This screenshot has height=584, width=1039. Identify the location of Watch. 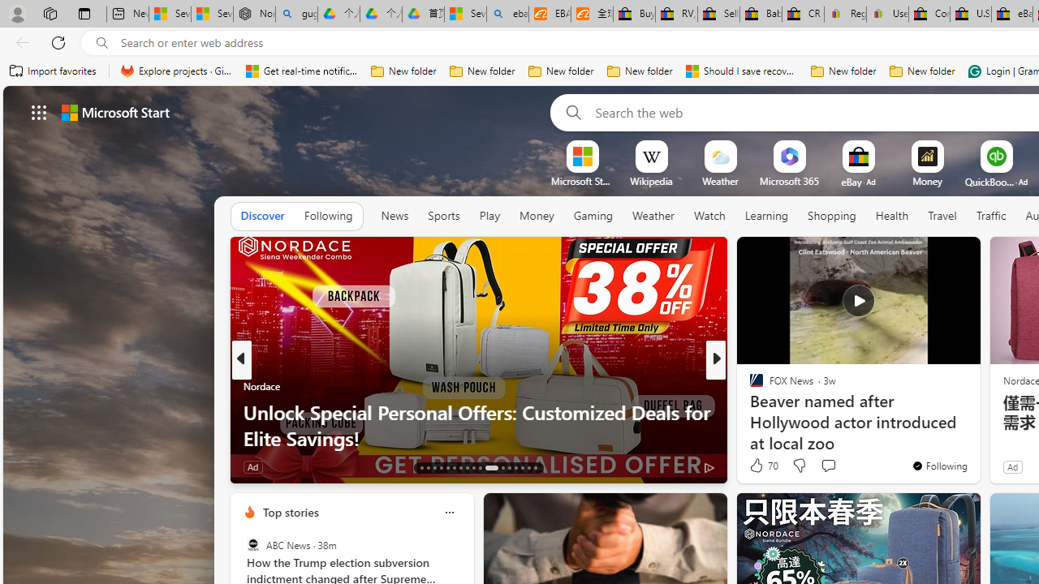
(709, 217).